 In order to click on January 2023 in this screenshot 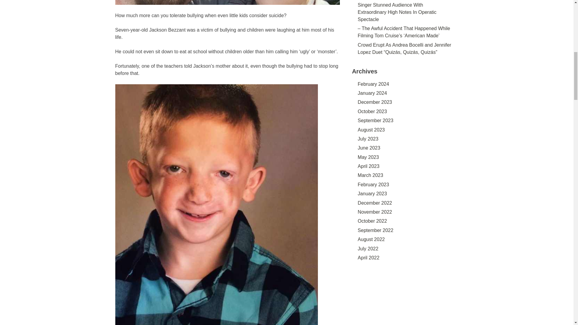, I will do `click(372, 194)`.